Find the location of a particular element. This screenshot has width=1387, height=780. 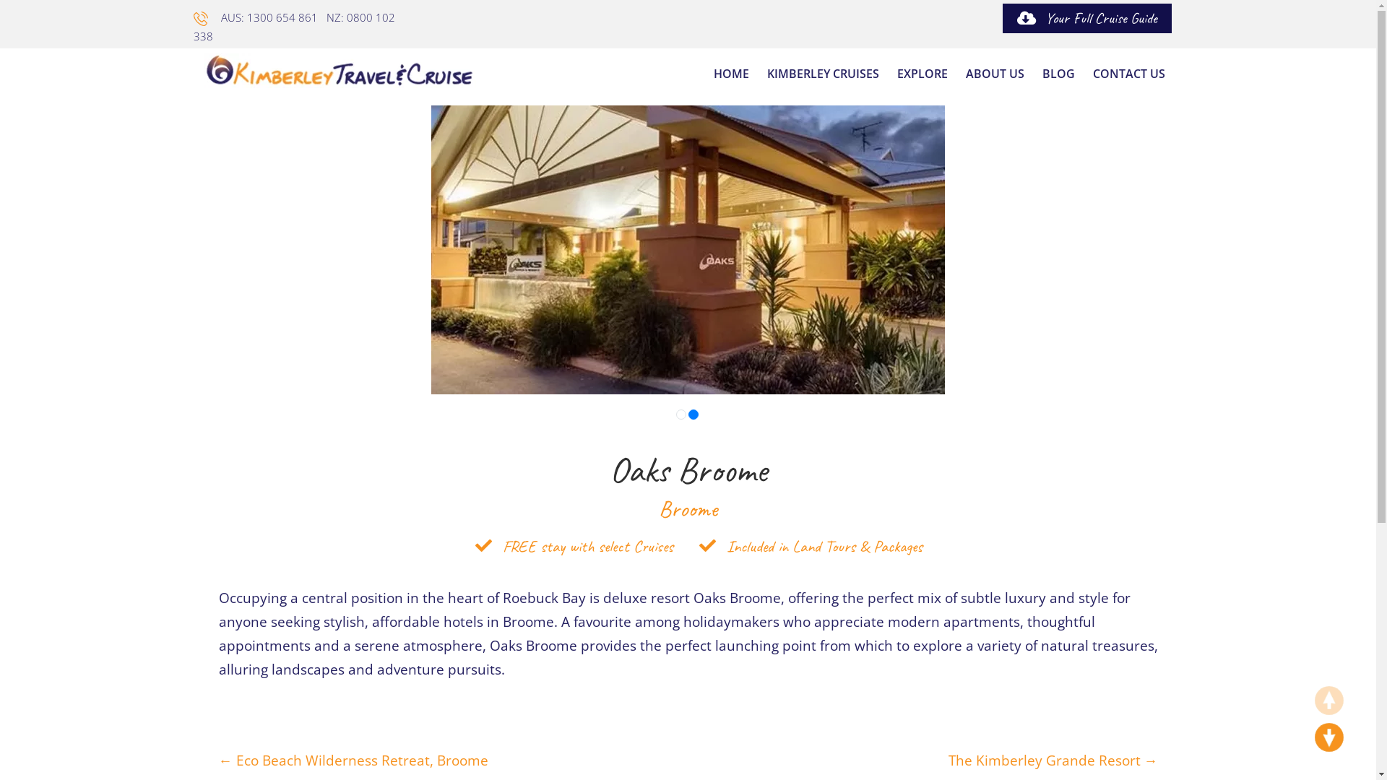

Your Full Cruise Guide is located at coordinates (1087, 19).